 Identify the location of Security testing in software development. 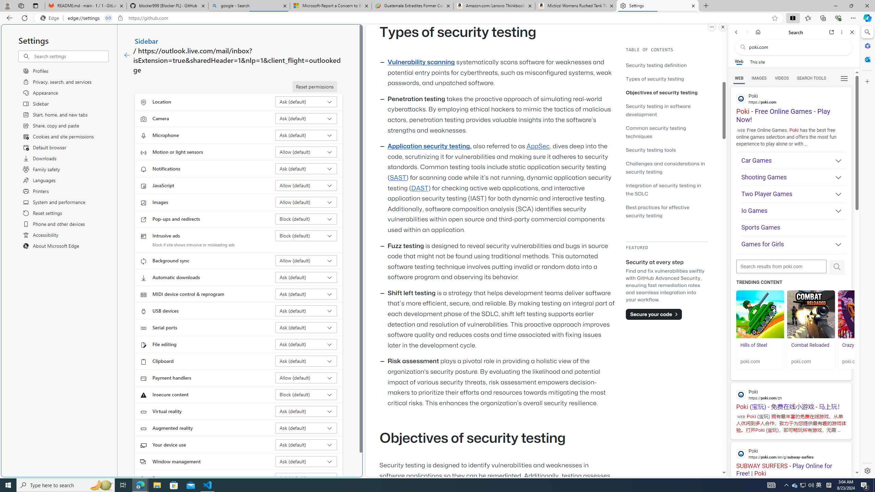
(667, 110).